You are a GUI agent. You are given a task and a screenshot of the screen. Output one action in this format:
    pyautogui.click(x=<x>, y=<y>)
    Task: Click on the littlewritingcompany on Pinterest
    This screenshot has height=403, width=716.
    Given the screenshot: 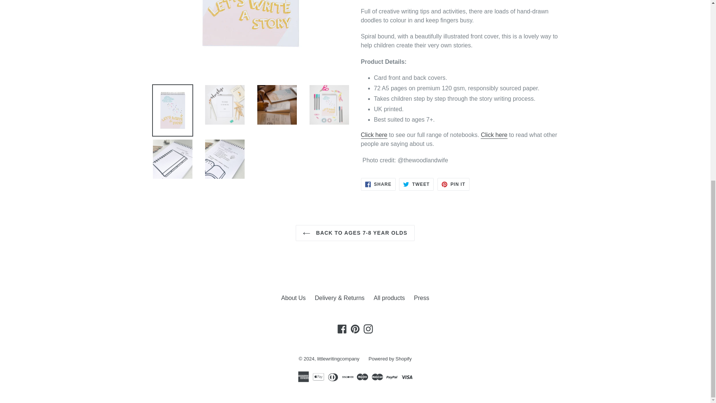 What is the action you would take?
    pyautogui.click(x=355, y=329)
    